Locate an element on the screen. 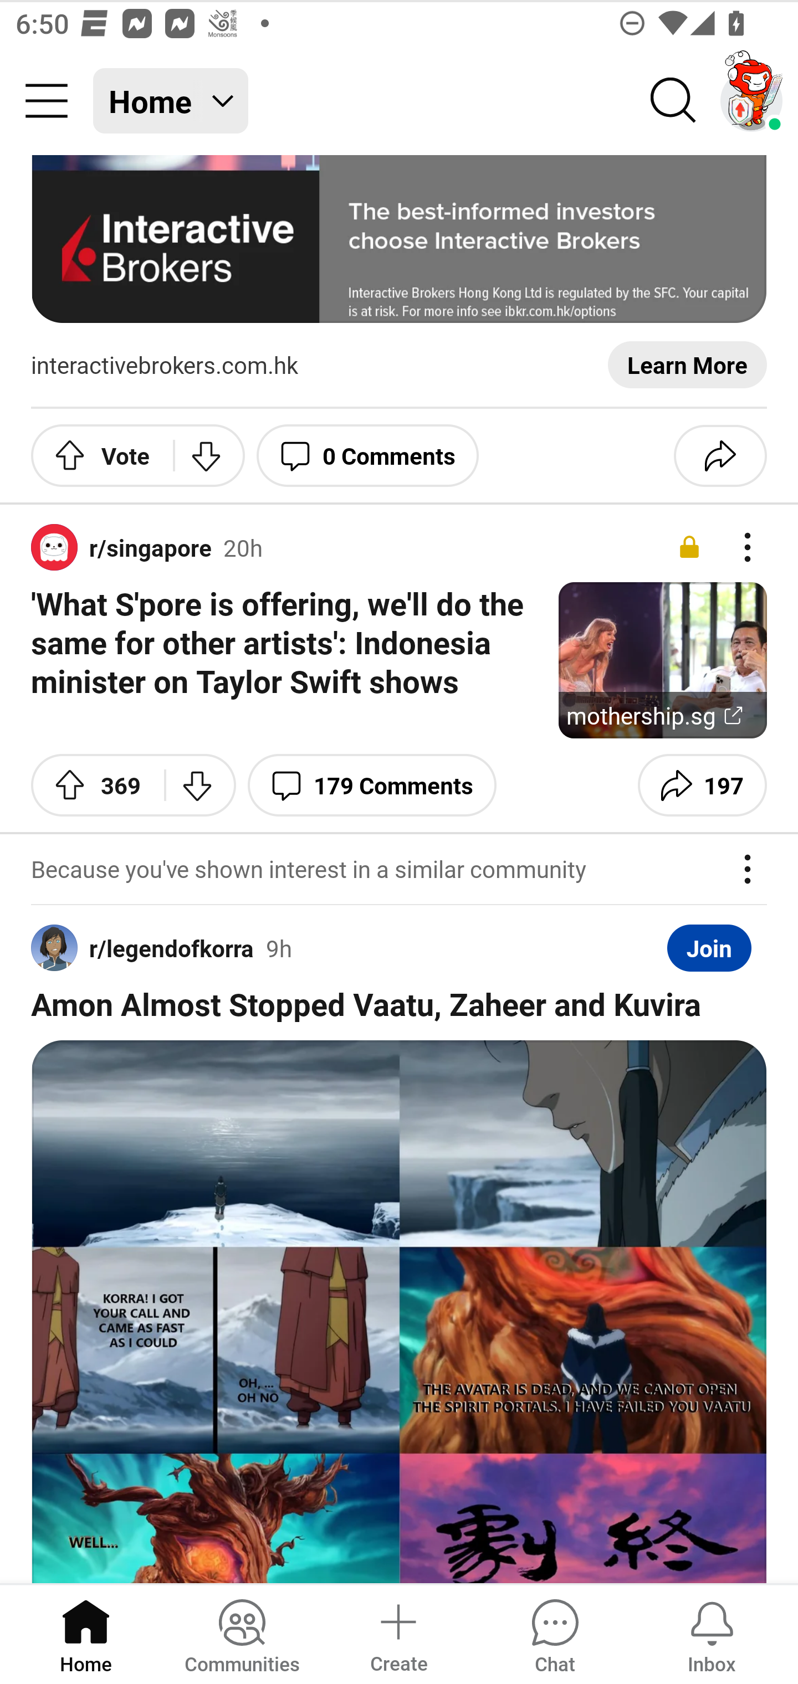 The image size is (798, 1684). Home Home feed is located at coordinates (171, 101).